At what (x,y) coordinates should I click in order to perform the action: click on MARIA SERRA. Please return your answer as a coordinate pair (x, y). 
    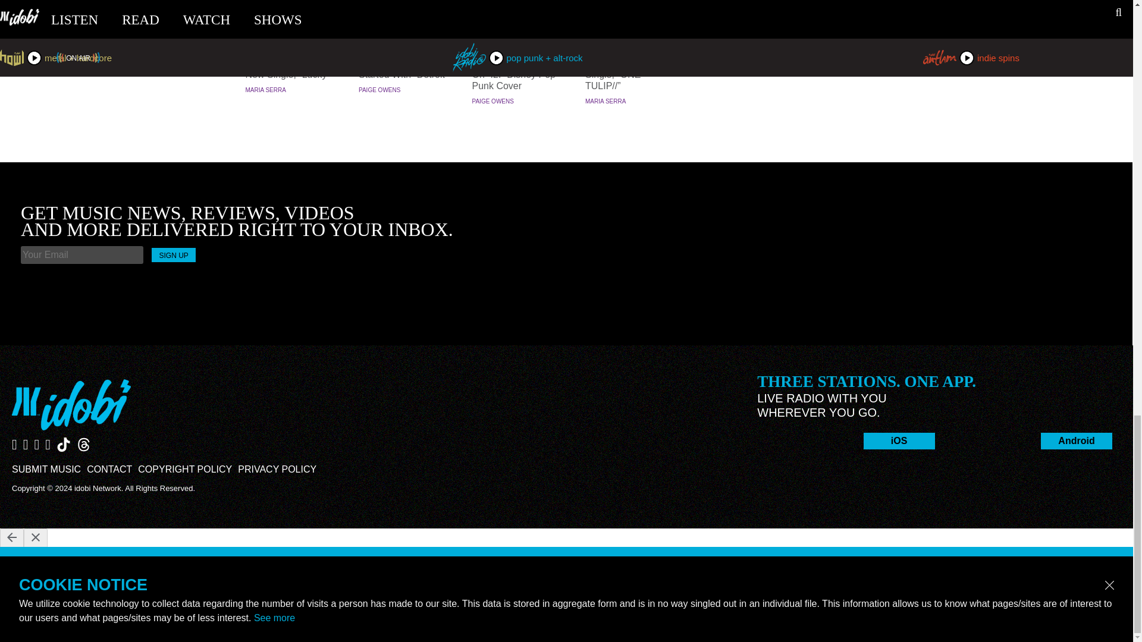
    Looking at the image, I should click on (265, 89).